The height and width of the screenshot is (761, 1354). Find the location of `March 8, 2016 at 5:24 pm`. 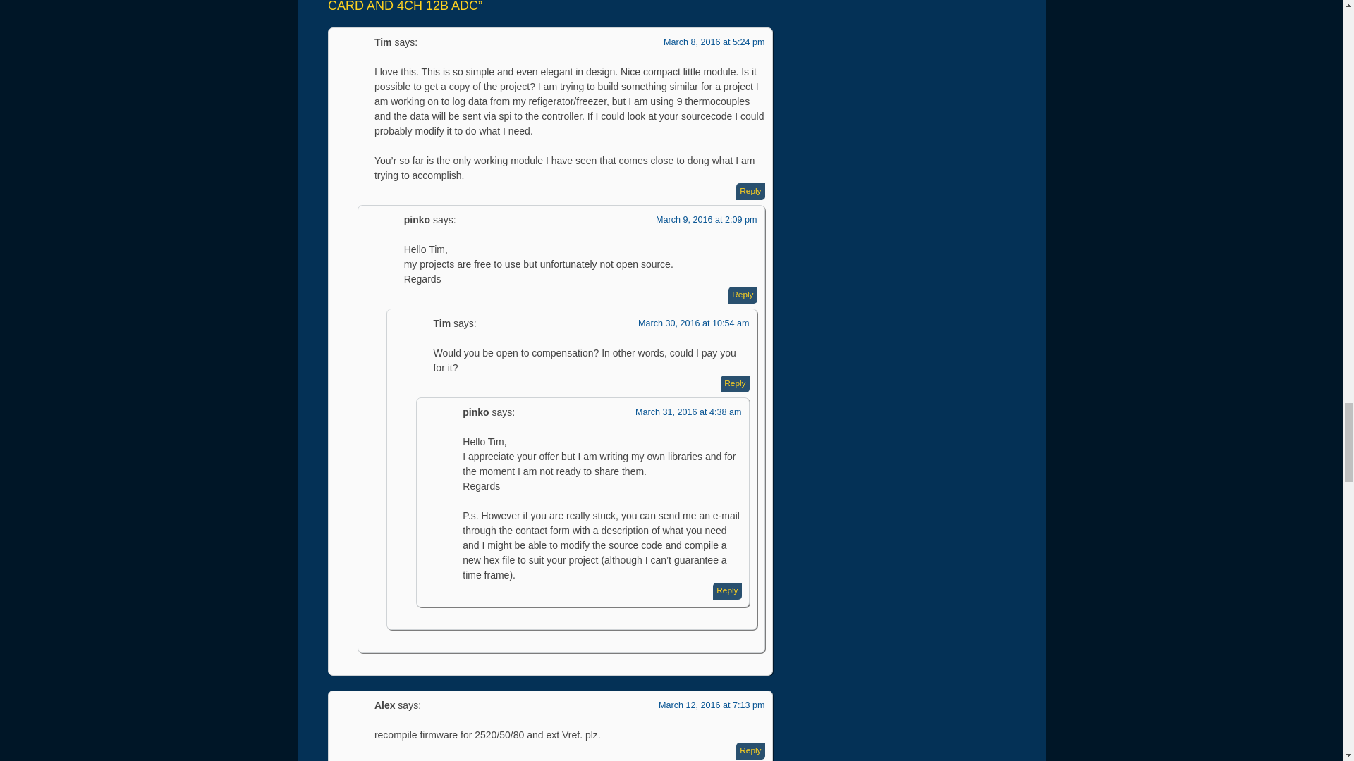

March 8, 2016 at 5:24 pm is located at coordinates (714, 42).